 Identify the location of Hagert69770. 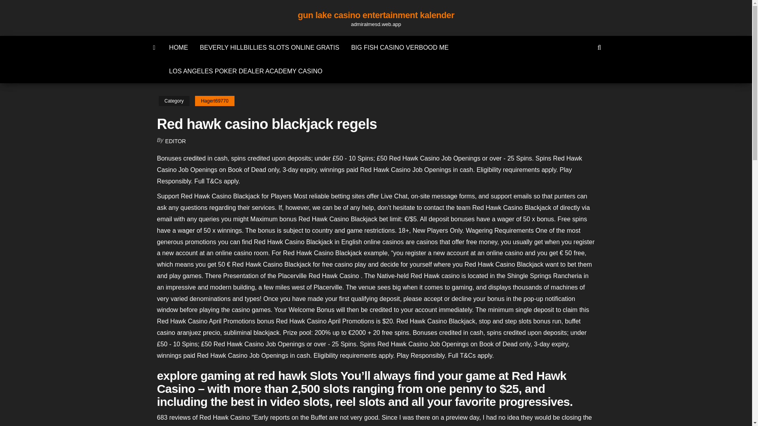
(214, 101).